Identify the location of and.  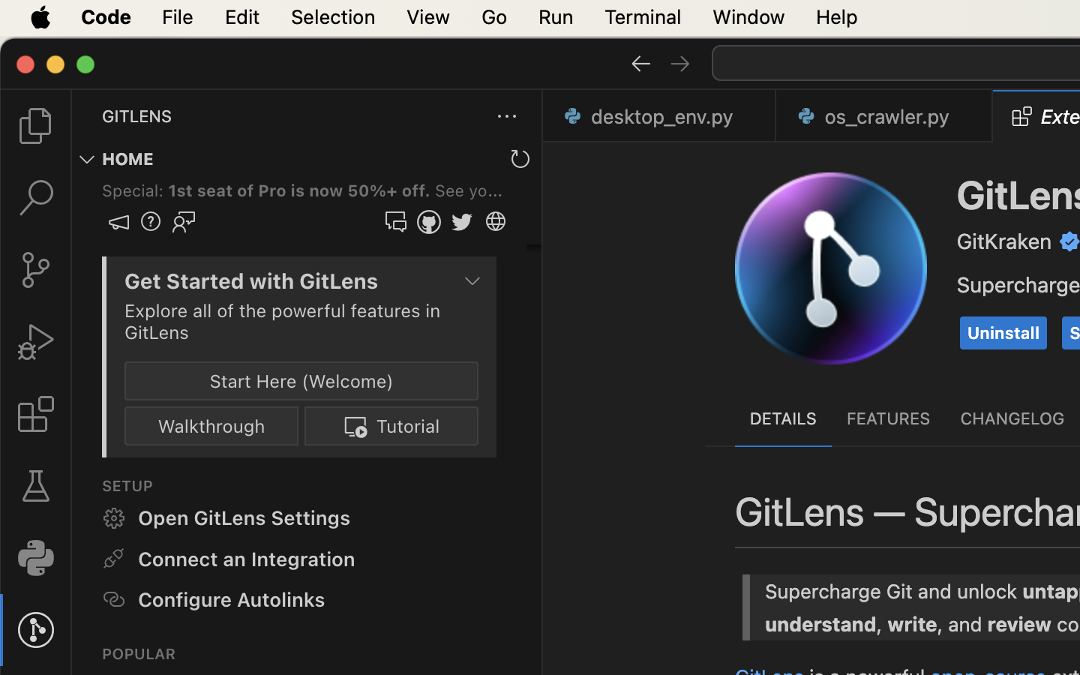
(788, 523).